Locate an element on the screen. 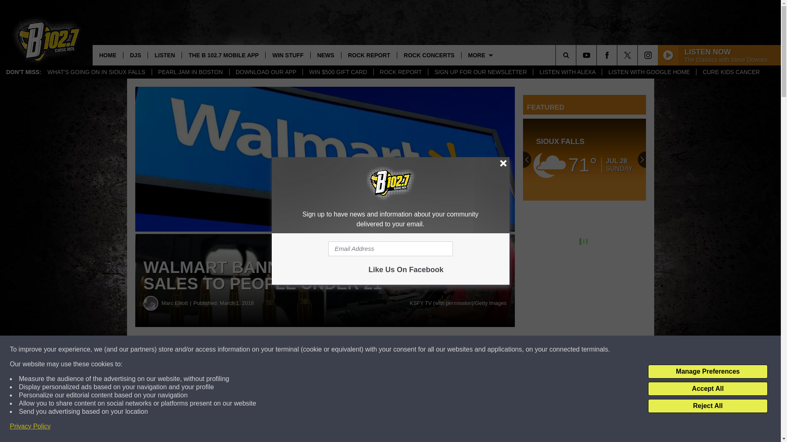 Image resolution: width=787 pixels, height=442 pixels. CURE KIDS CANCER is located at coordinates (730, 72).